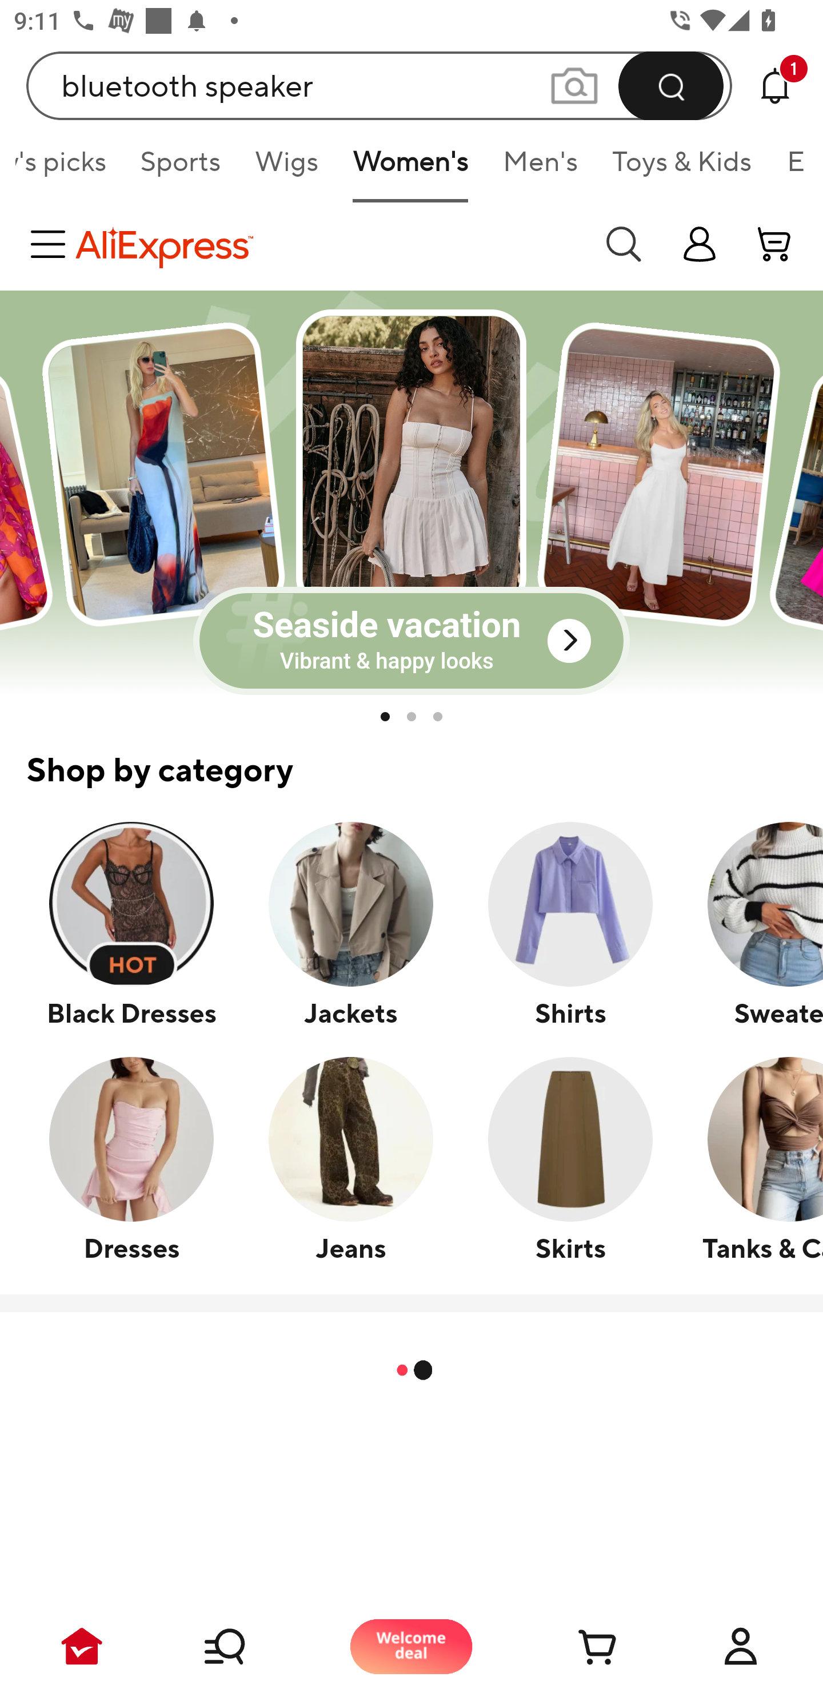 The width and height of the screenshot is (823, 1693). Describe the element at coordinates (350, 924) in the screenshot. I see `Jackets 225x225.png_ Jackets` at that location.